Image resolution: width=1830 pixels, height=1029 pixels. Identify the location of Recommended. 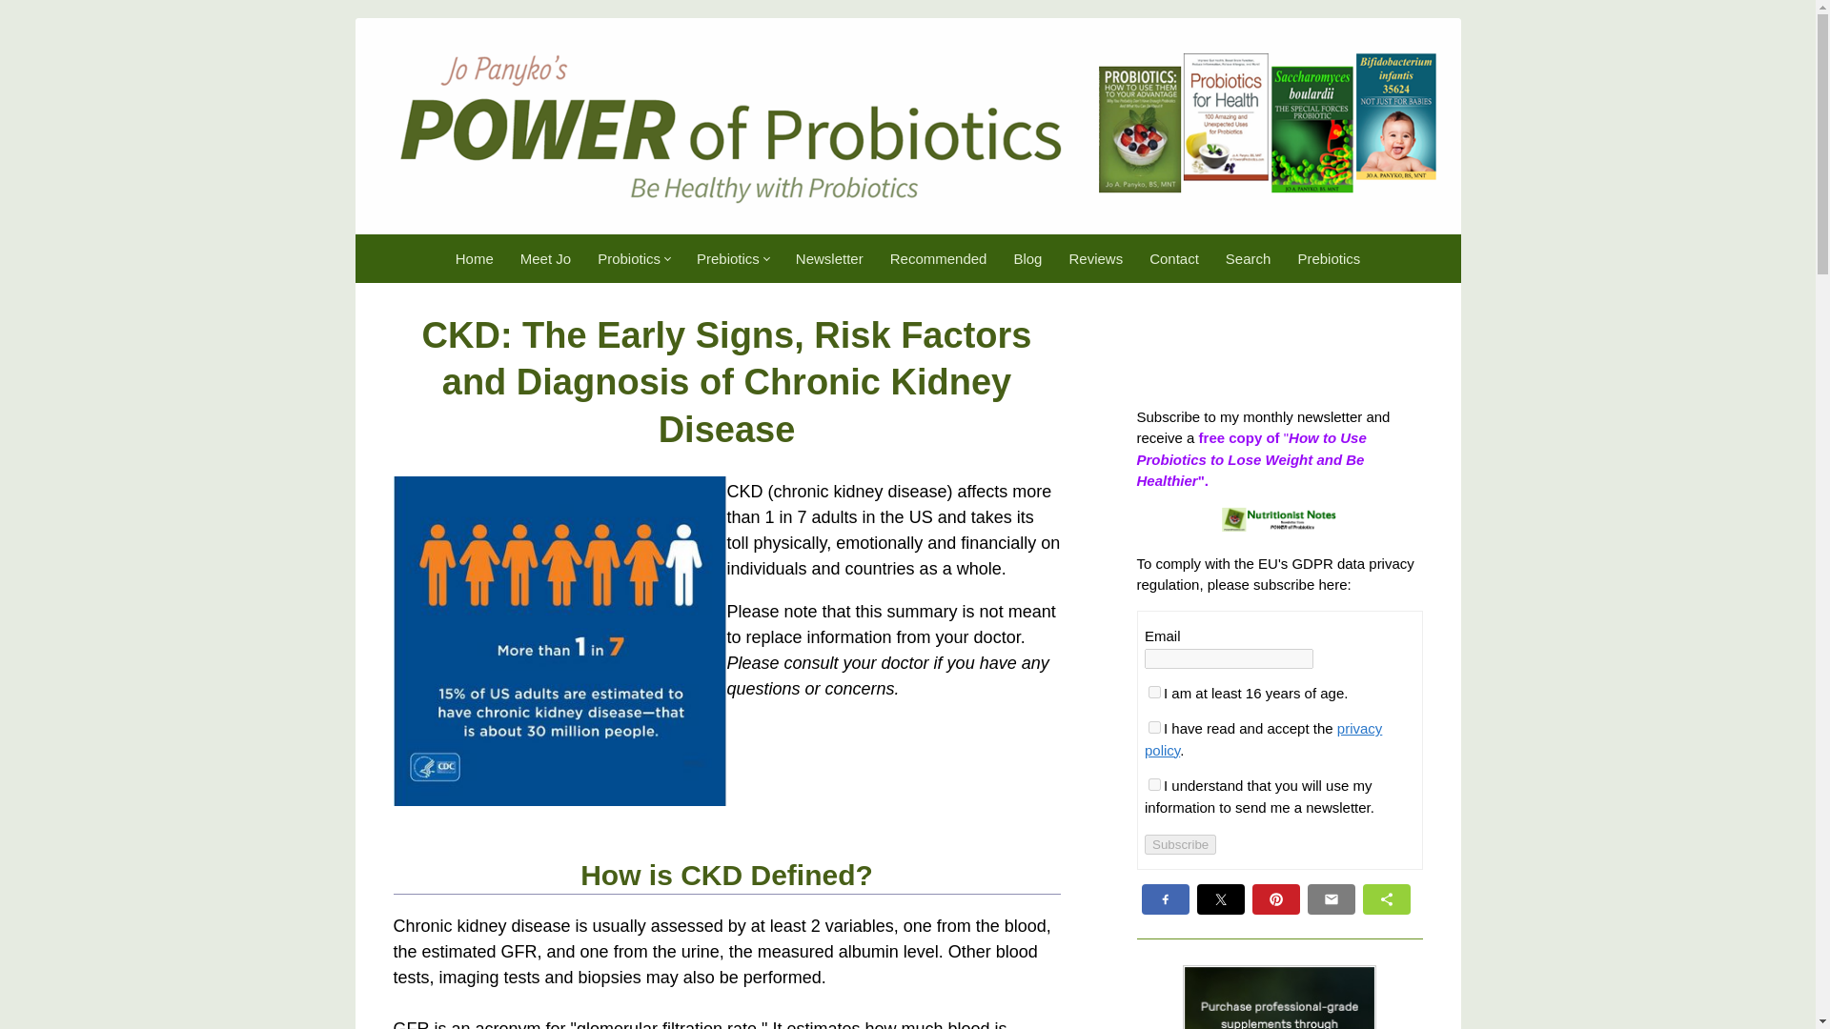
(938, 259).